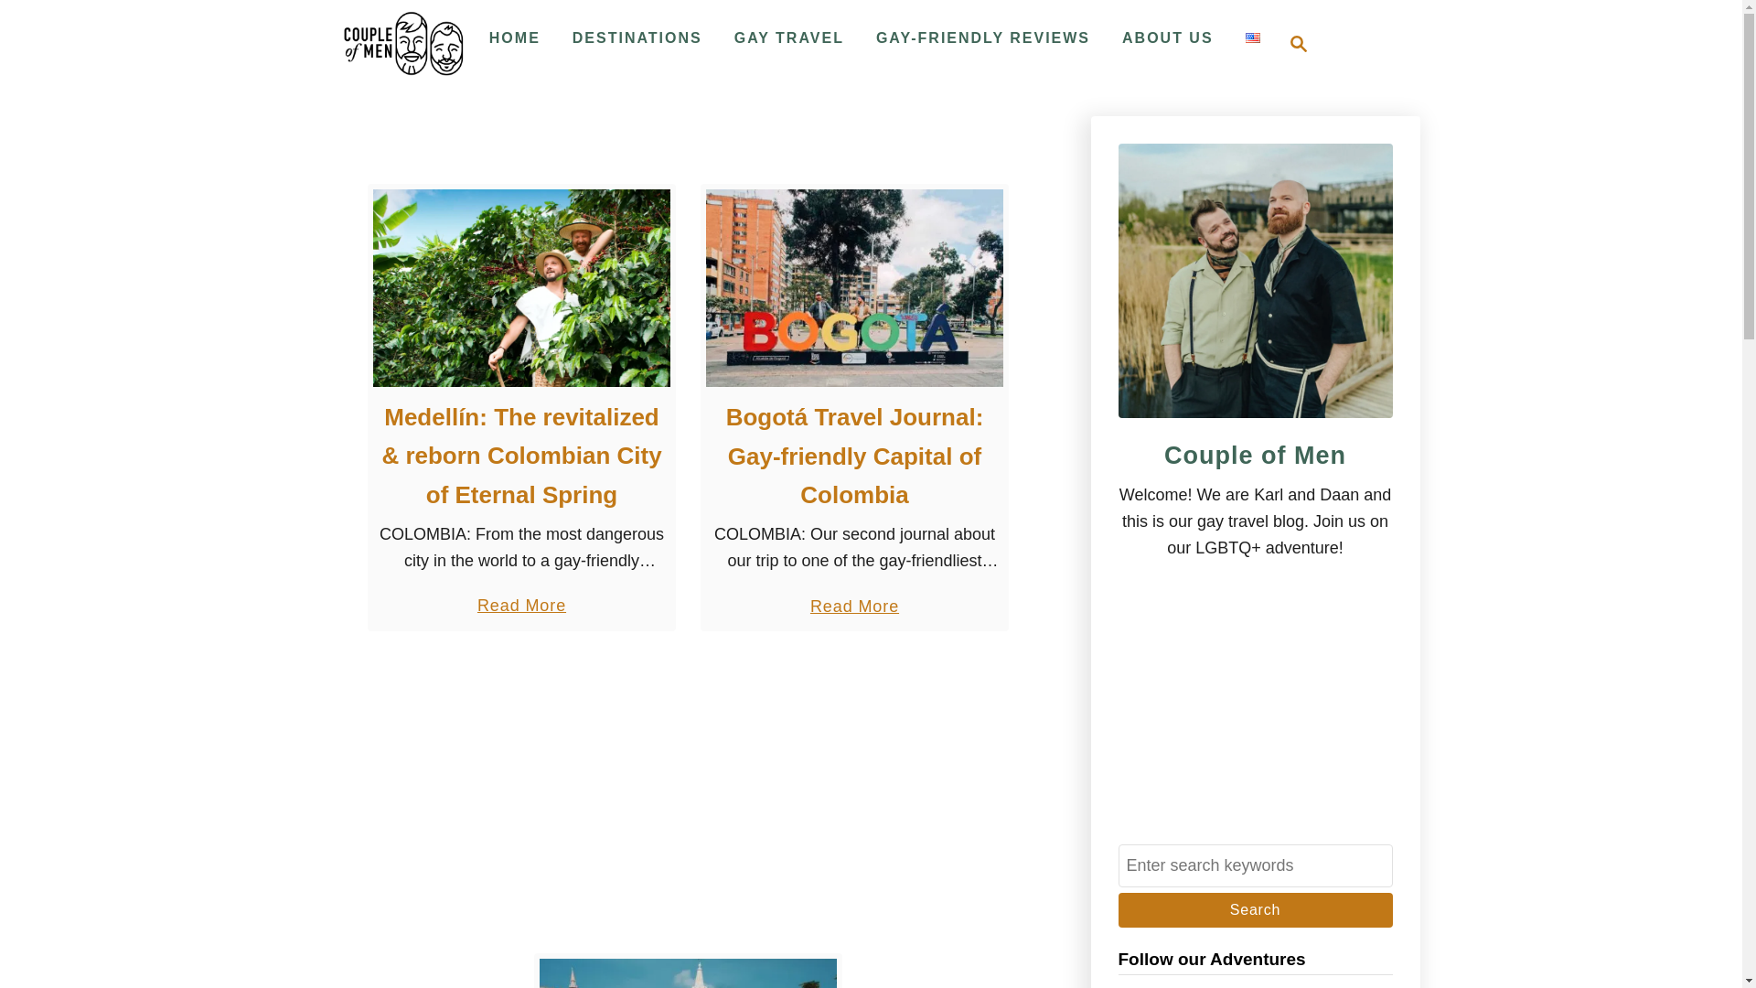 Image resolution: width=1756 pixels, height=988 pixels. I want to click on Gay Travel Blog - Couple of Men, so click(1213, 984).